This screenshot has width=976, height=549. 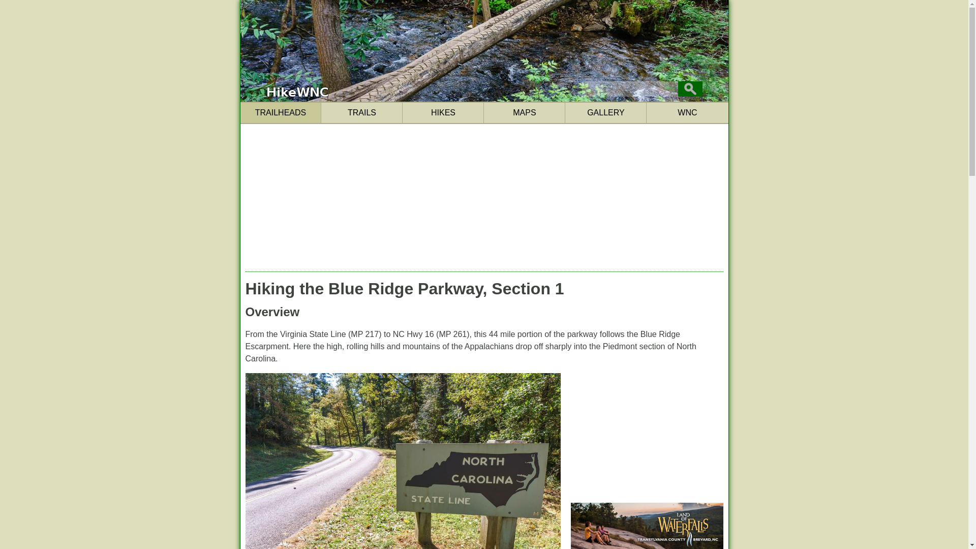 What do you see at coordinates (443, 112) in the screenshot?
I see `HIKES` at bounding box center [443, 112].